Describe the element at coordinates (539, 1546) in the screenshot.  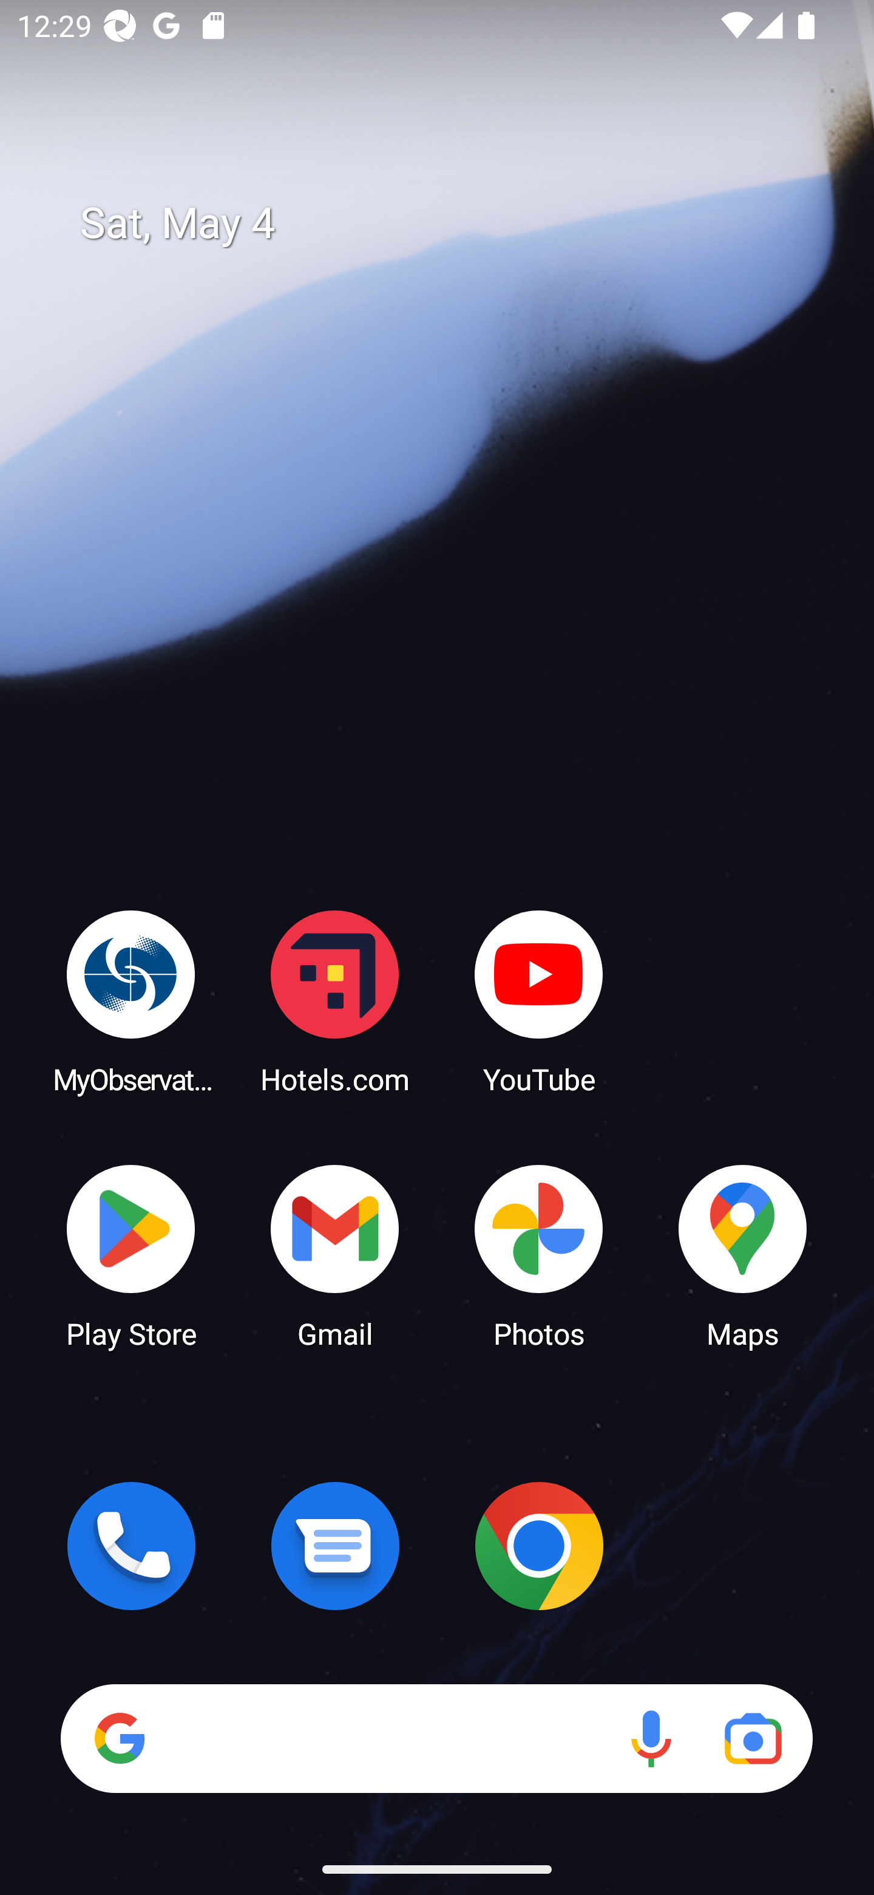
I see `Chrome` at that location.